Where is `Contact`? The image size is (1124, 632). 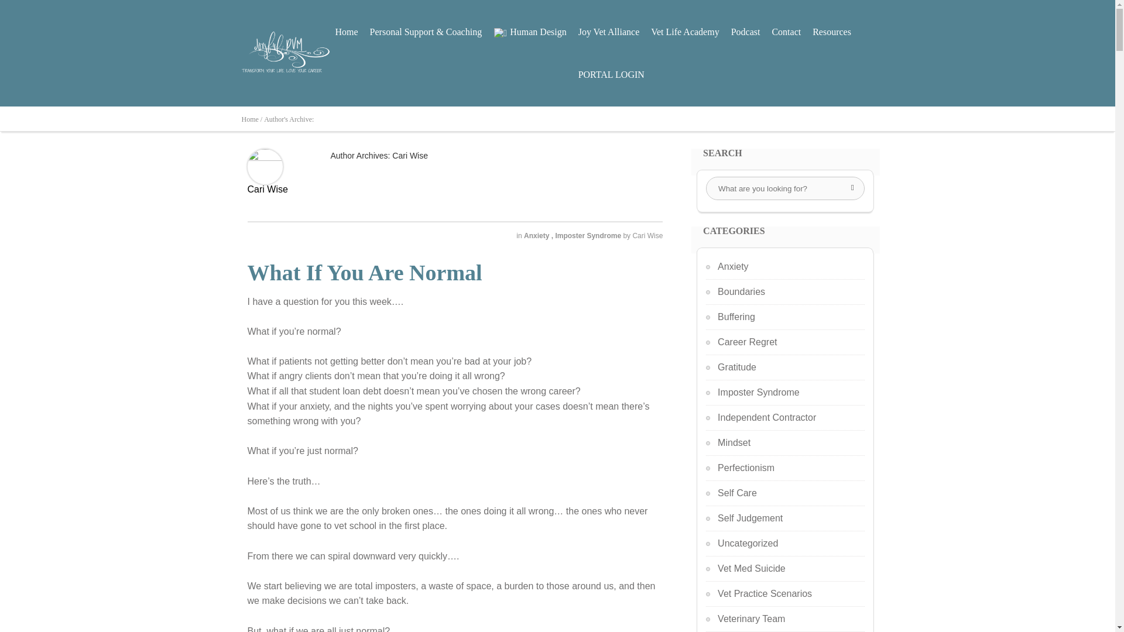 Contact is located at coordinates (786, 32).